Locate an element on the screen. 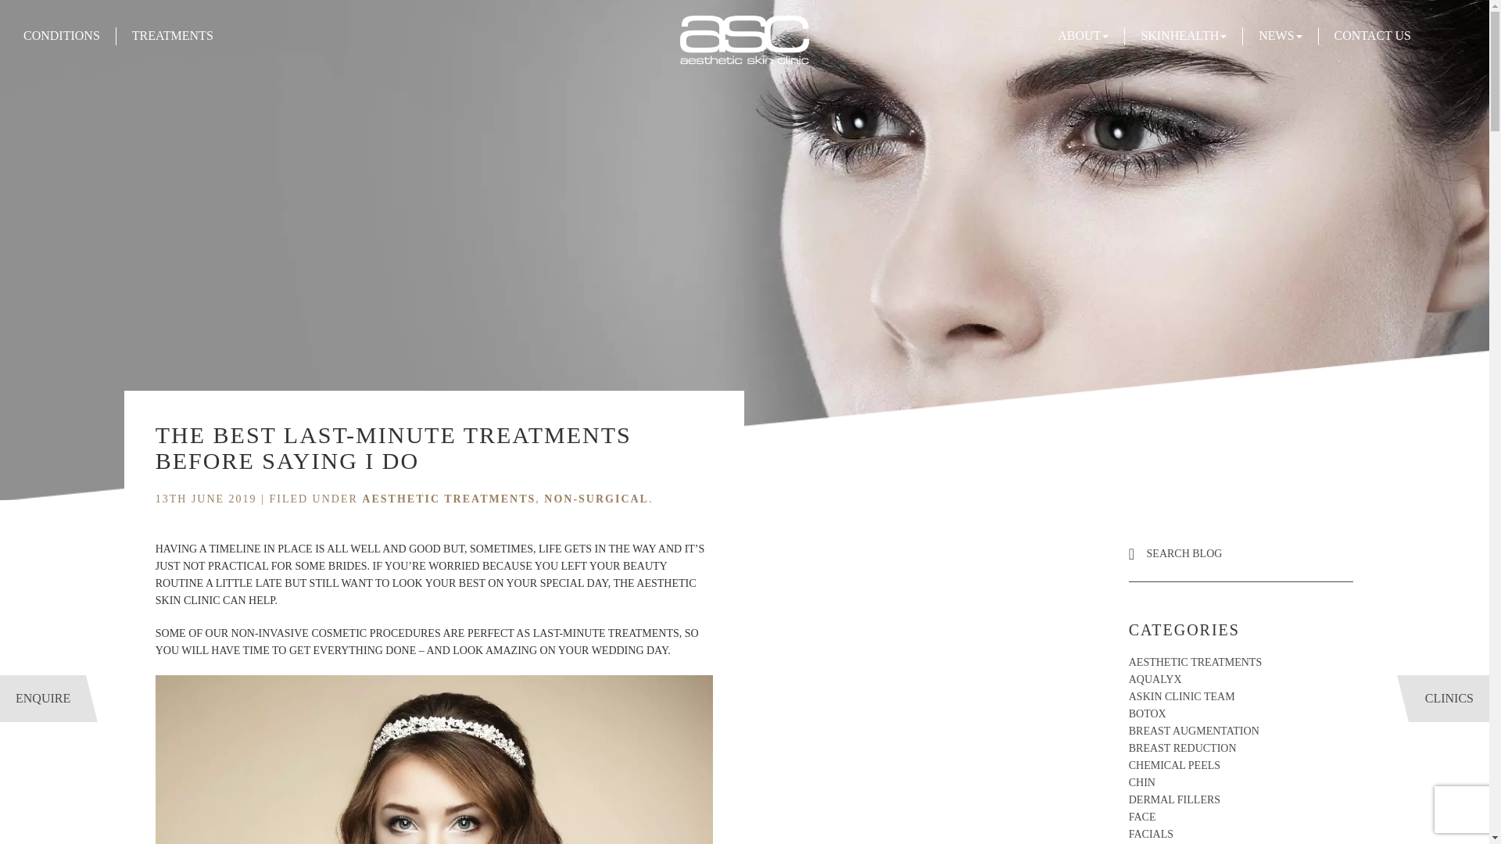 The height and width of the screenshot is (844, 1501). SKINHEALTH is located at coordinates (1184, 35).